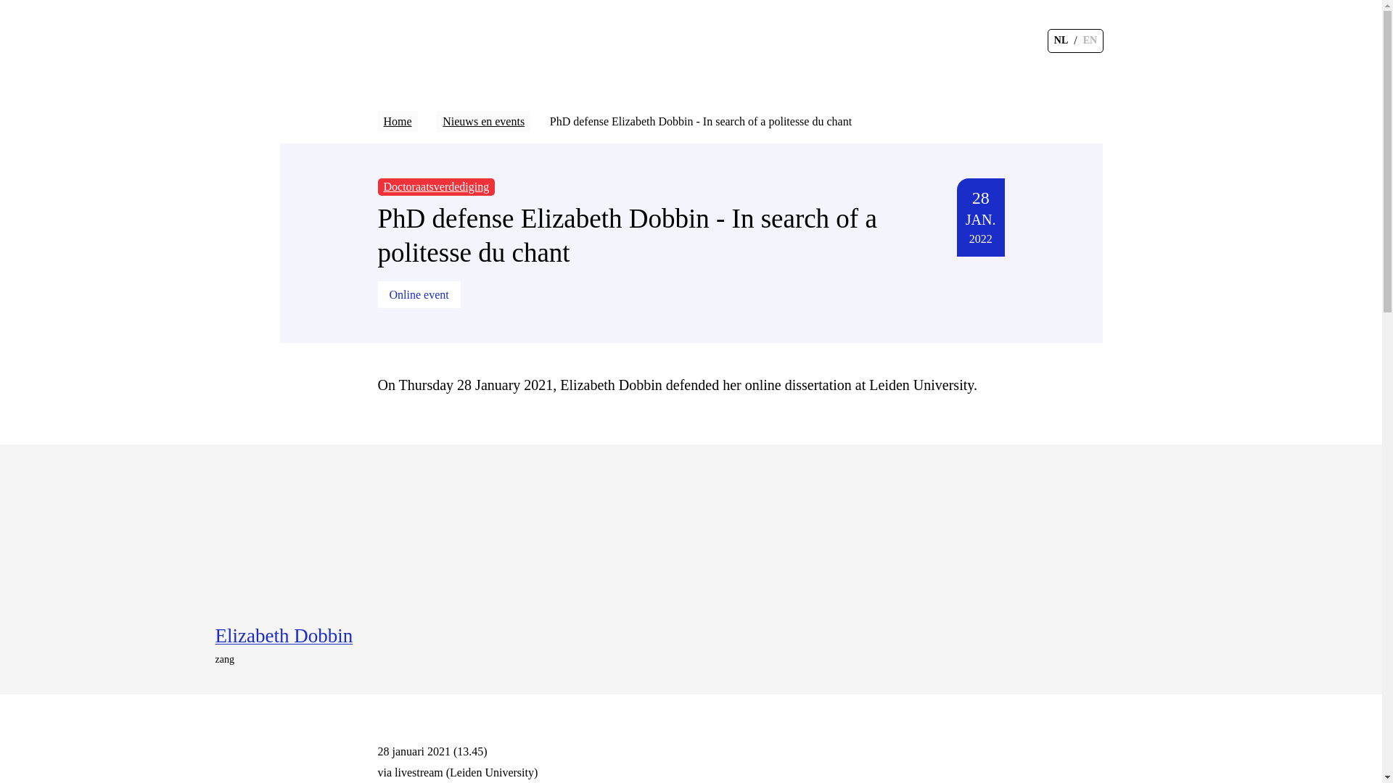 This screenshot has width=1393, height=783. Describe the element at coordinates (1061, 41) in the screenshot. I see `NL` at that location.